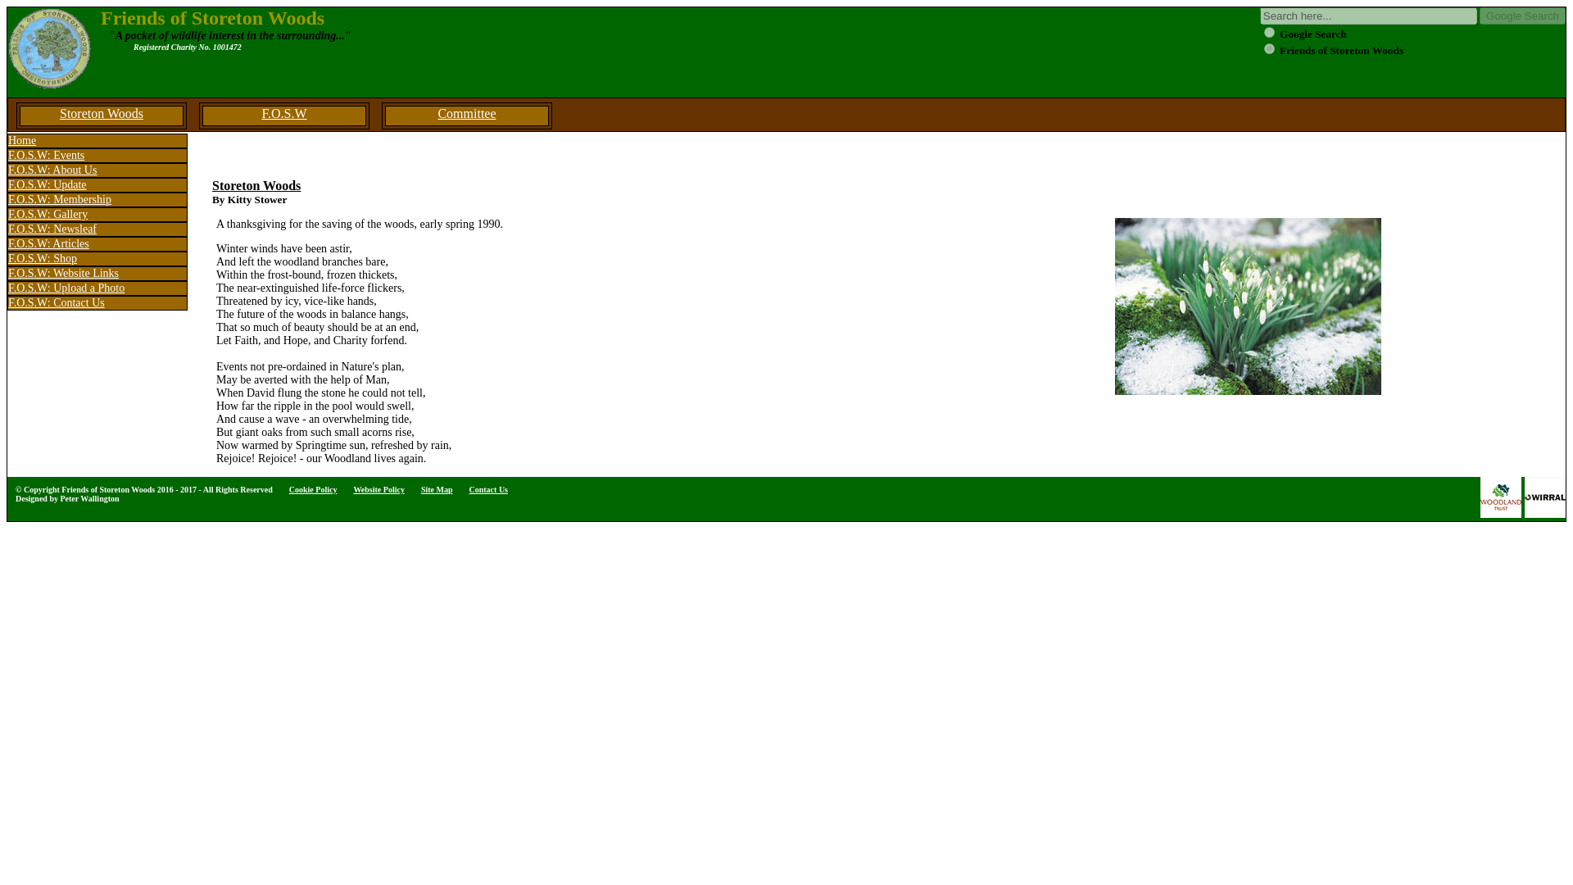 This screenshot has width=1573, height=885. I want to click on Friends of Storeton Woods: Update, so click(97, 185).